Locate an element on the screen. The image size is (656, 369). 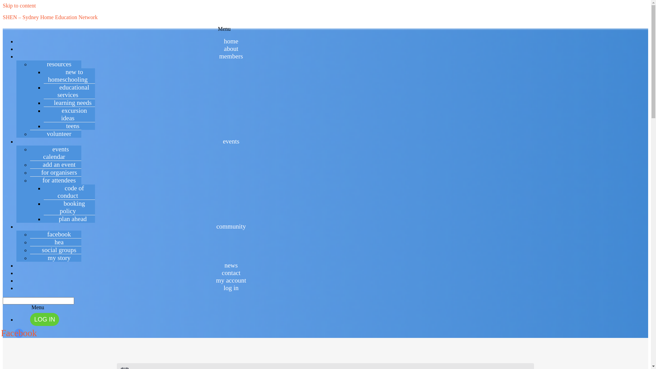
home is located at coordinates (231, 41).